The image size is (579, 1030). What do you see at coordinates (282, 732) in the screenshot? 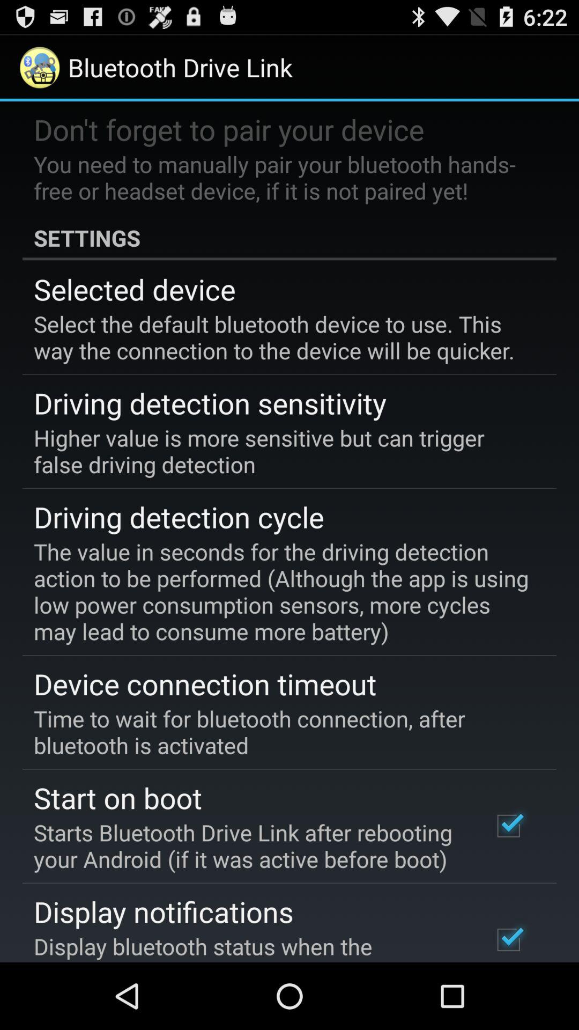
I see `launch the item above start on boot icon` at bounding box center [282, 732].